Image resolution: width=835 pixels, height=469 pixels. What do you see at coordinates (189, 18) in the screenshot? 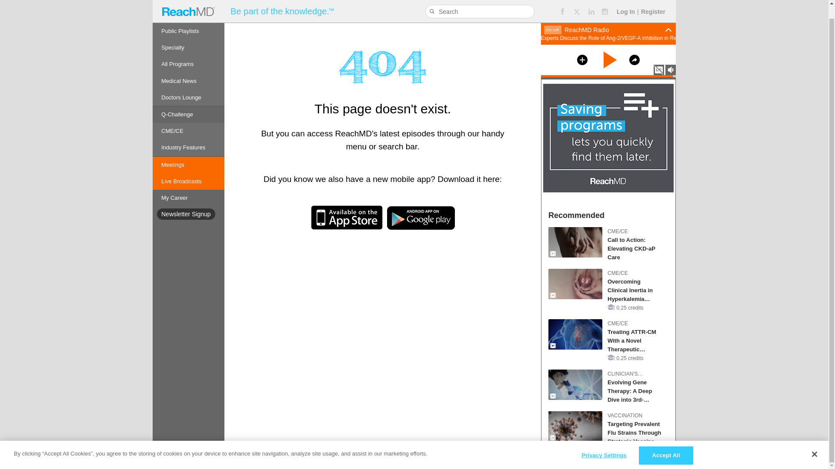
I see `Public Playlists` at bounding box center [189, 18].